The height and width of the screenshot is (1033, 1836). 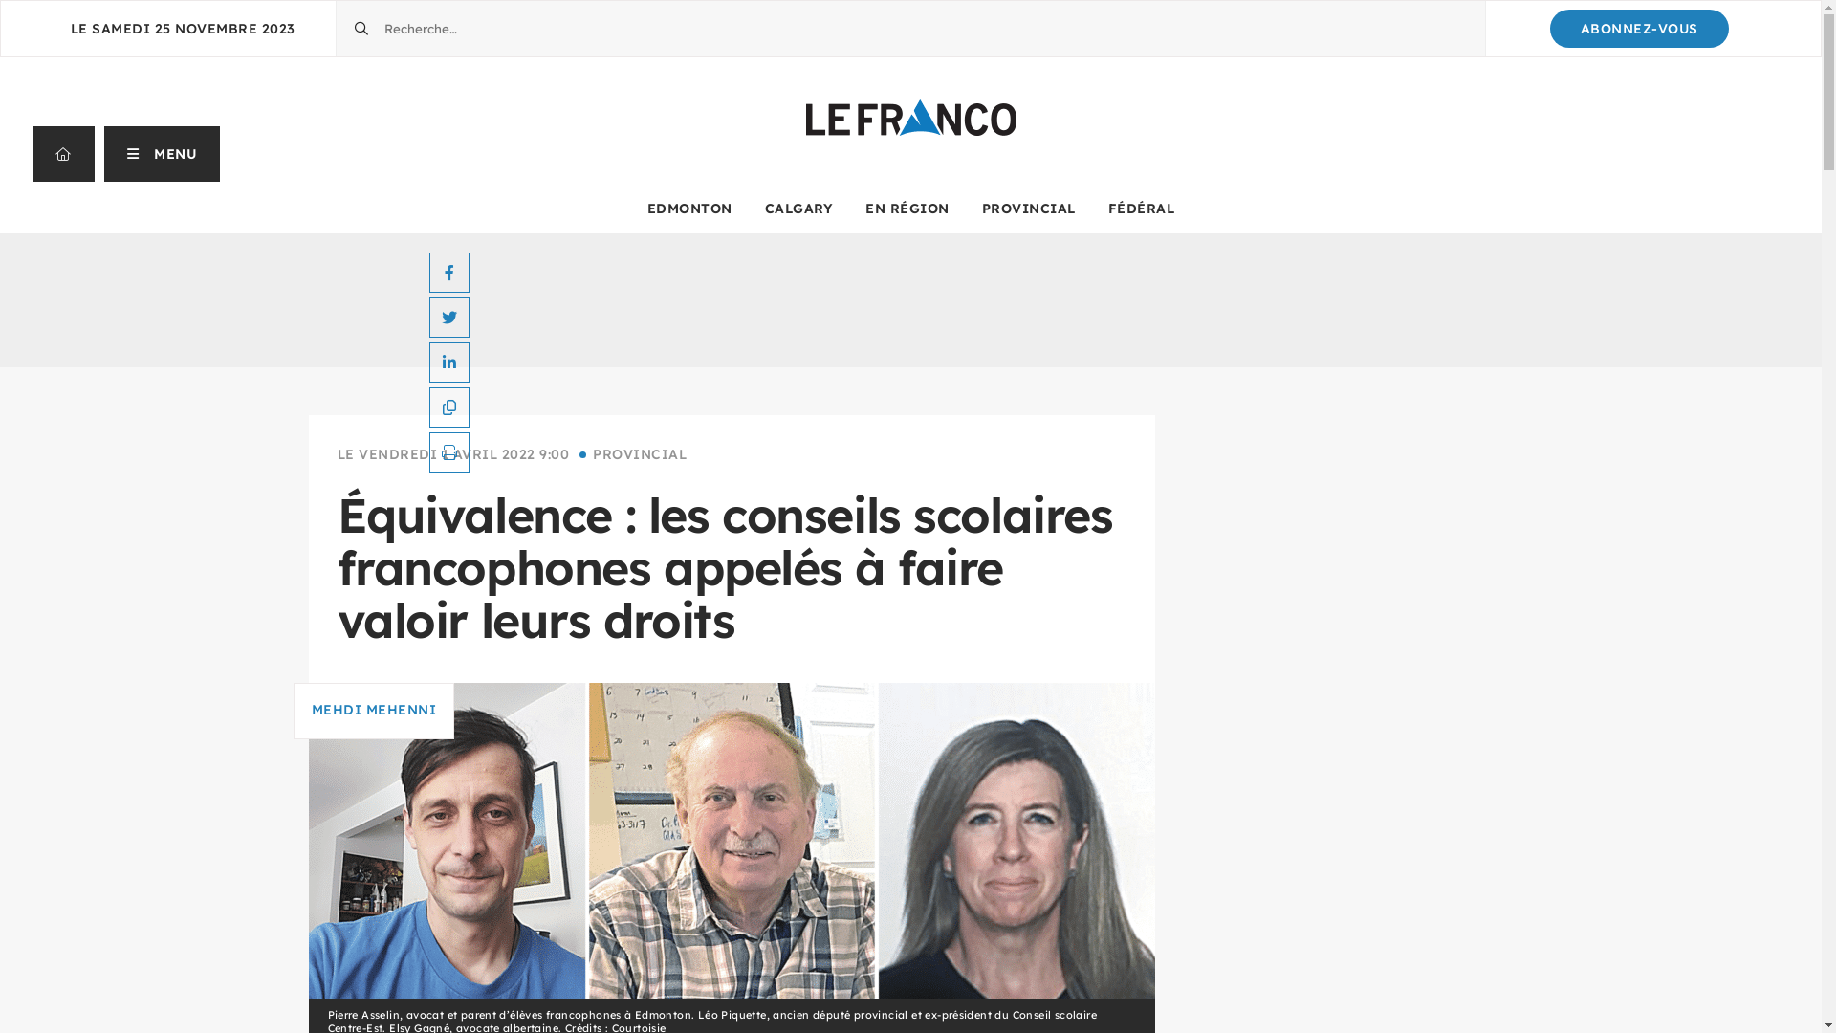 I want to click on Copier le lien, so click(x=449, y=407).